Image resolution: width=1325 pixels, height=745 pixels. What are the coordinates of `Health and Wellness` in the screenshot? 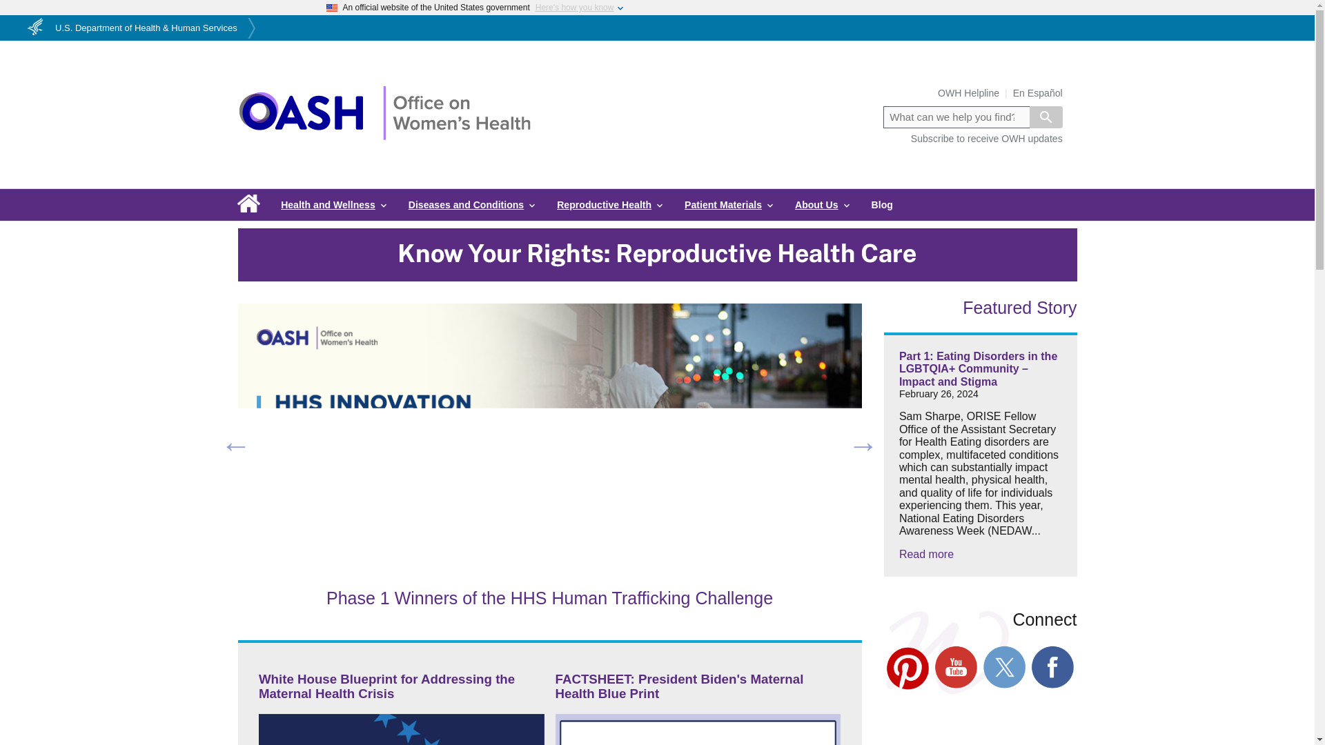 It's located at (334, 204).